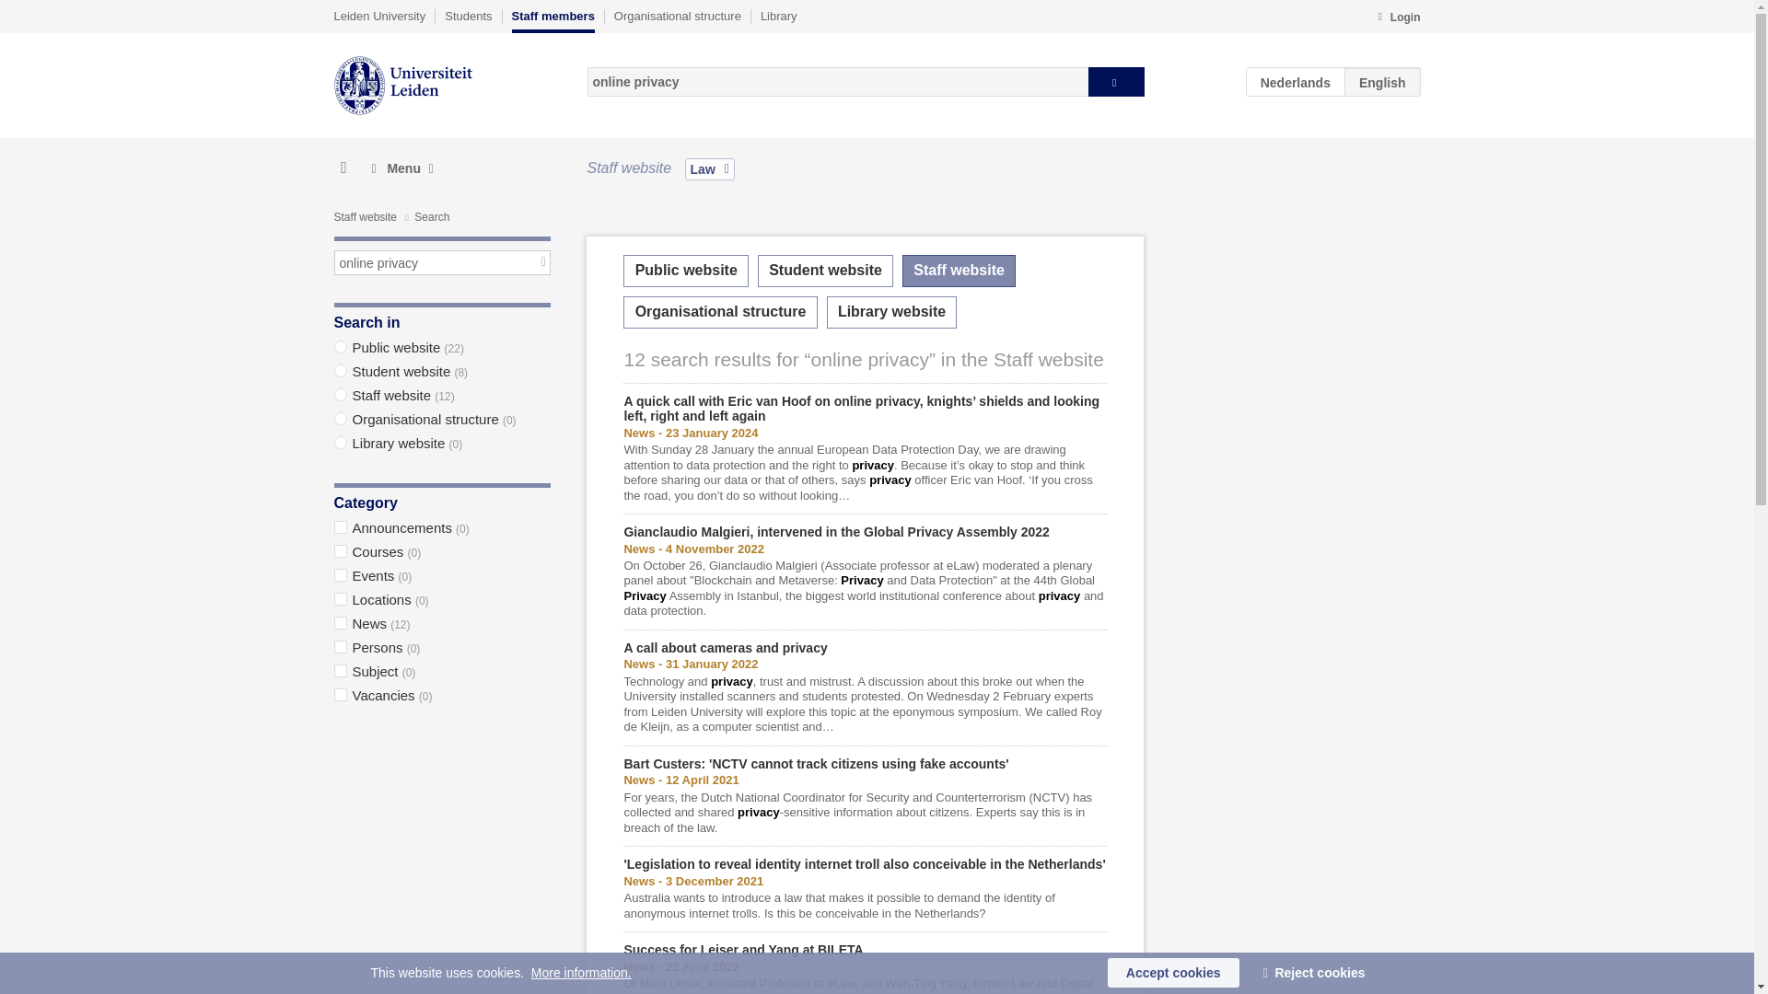 The height and width of the screenshot is (994, 1768). What do you see at coordinates (685, 271) in the screenshot?
I see `Public website` at bounding box center [685, 271].